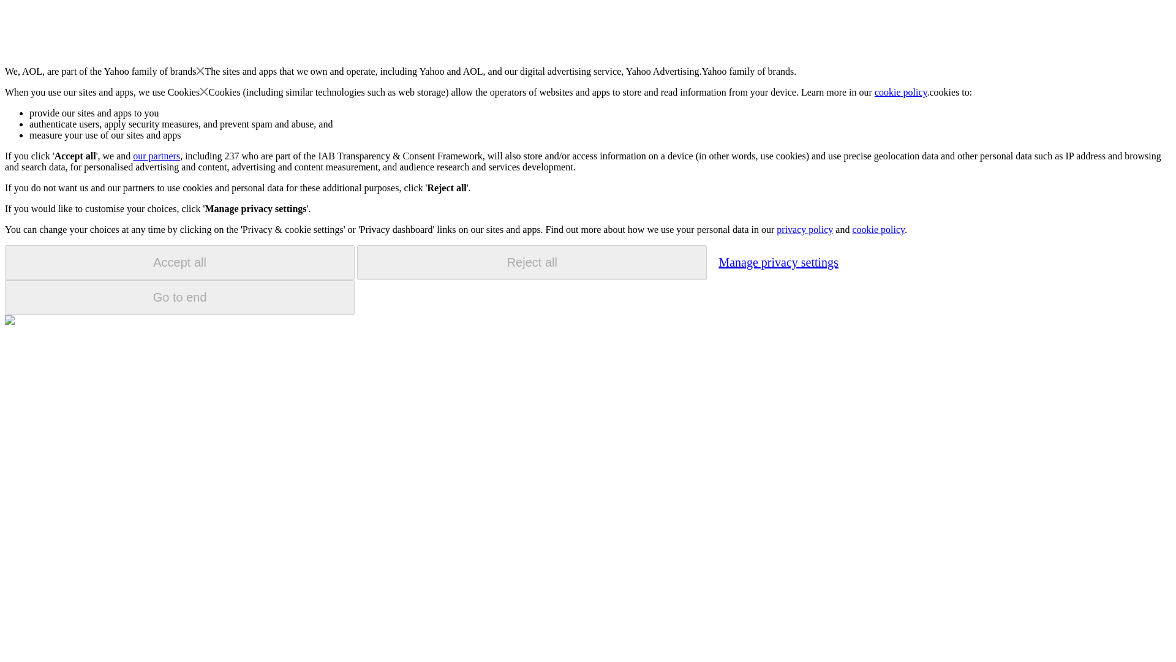 The image size is (1176, 662). I want to click on Reject all, so click(532, 262).